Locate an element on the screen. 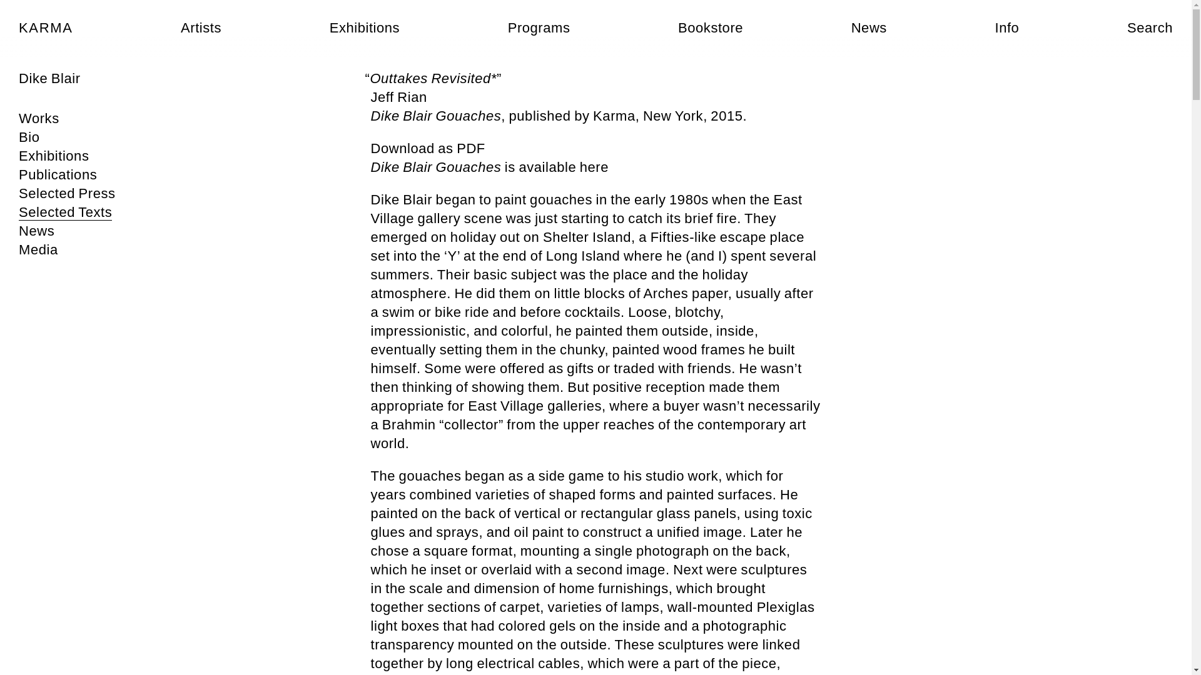 The width and height of the screenshot is (1201, 675). Selected Texts is located at coordinates (65, 212).